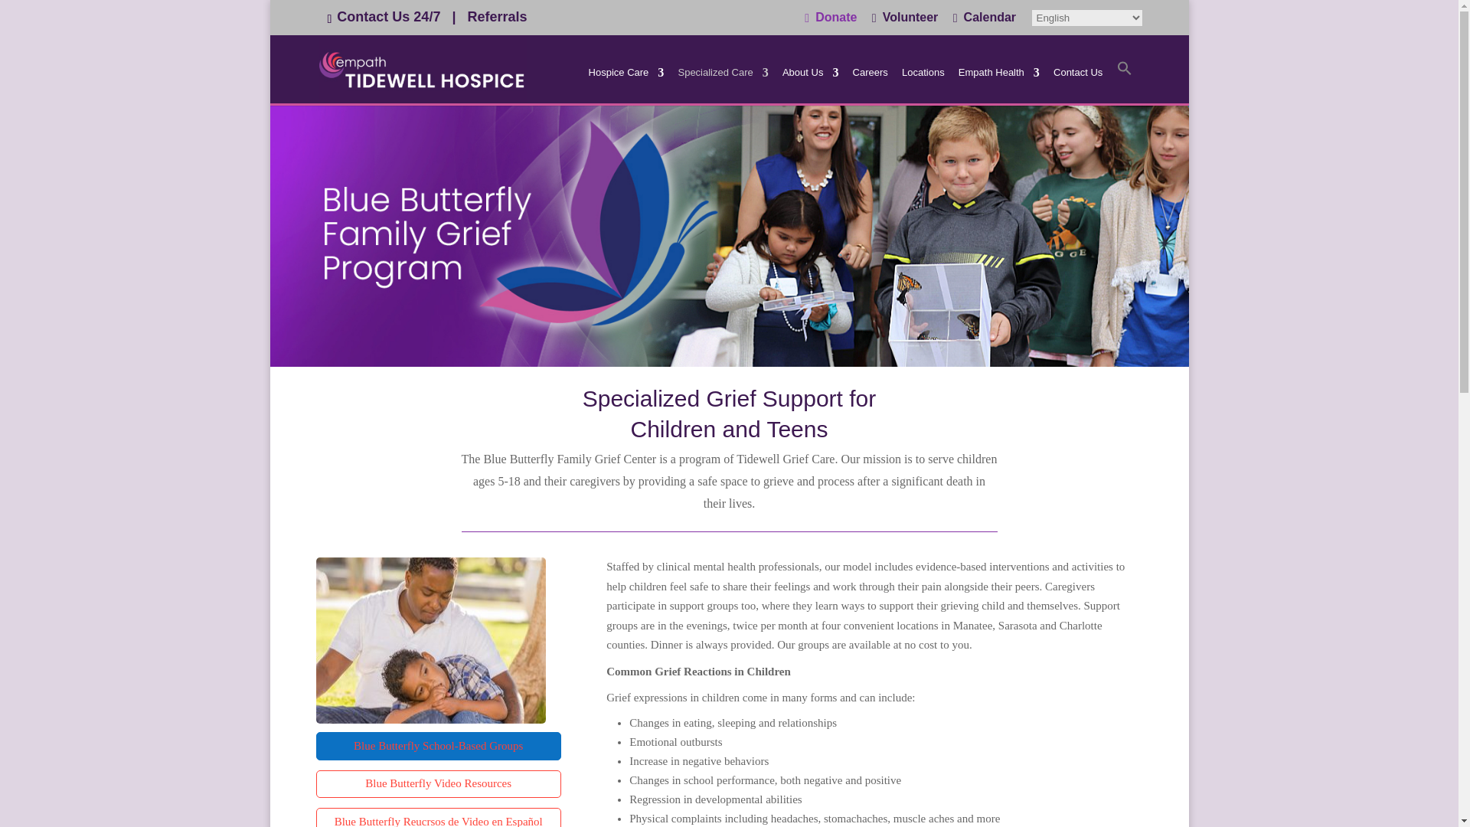 The width and height of the screenshot is (1470, 827). What do you see at coordinates (830, 23) in the screenshot?
I see `Donate` at bounding box center [830, 23].